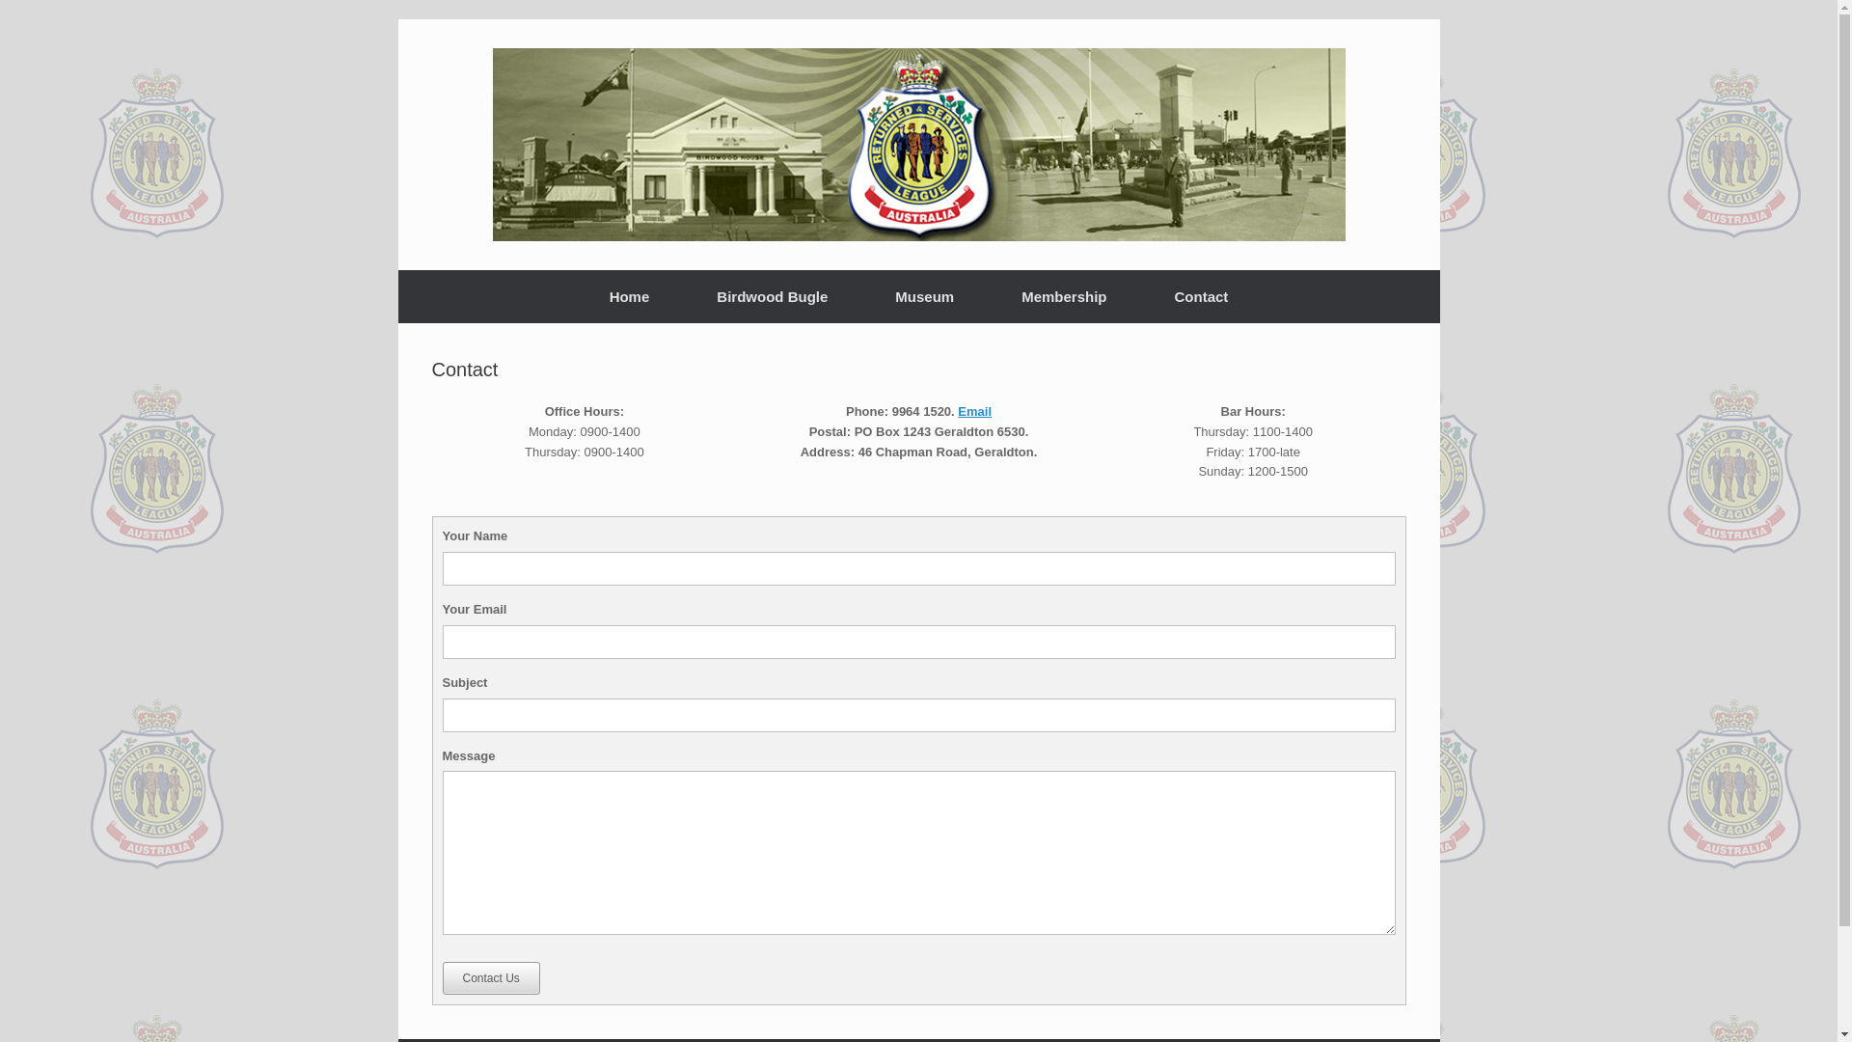 The image size is (1852, 1042). I want to click on Email, so click(974, 411).